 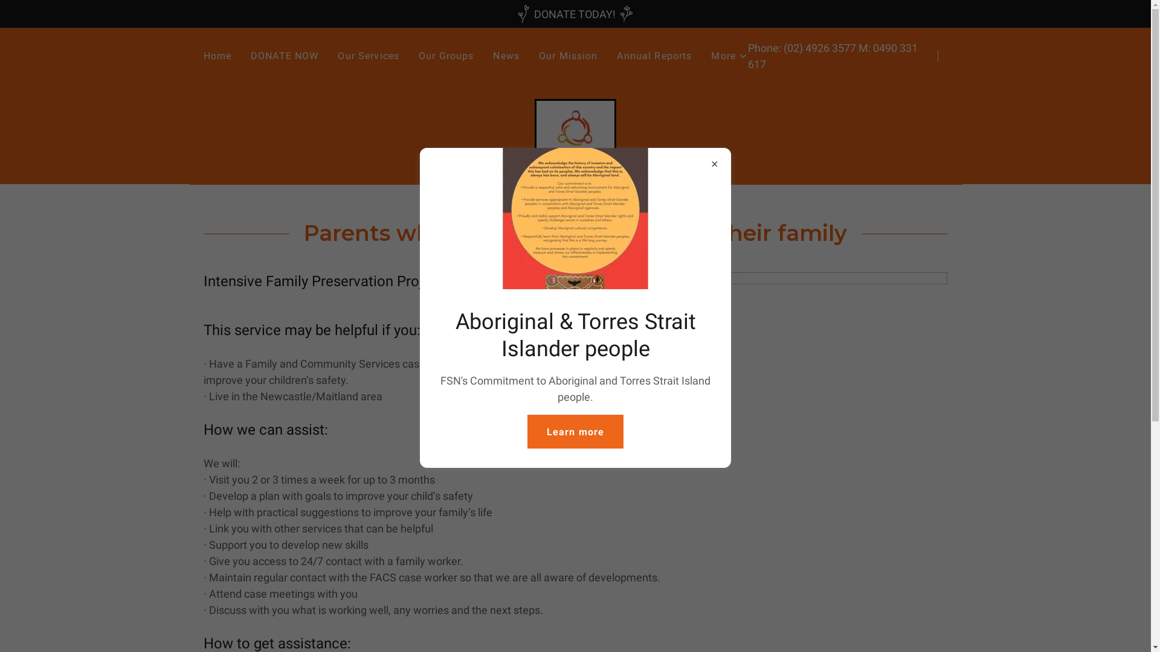 What do you see at coordinates (833, 56) in the screenshot?
I see `0490 331 617` at bounding box center [833, 56].